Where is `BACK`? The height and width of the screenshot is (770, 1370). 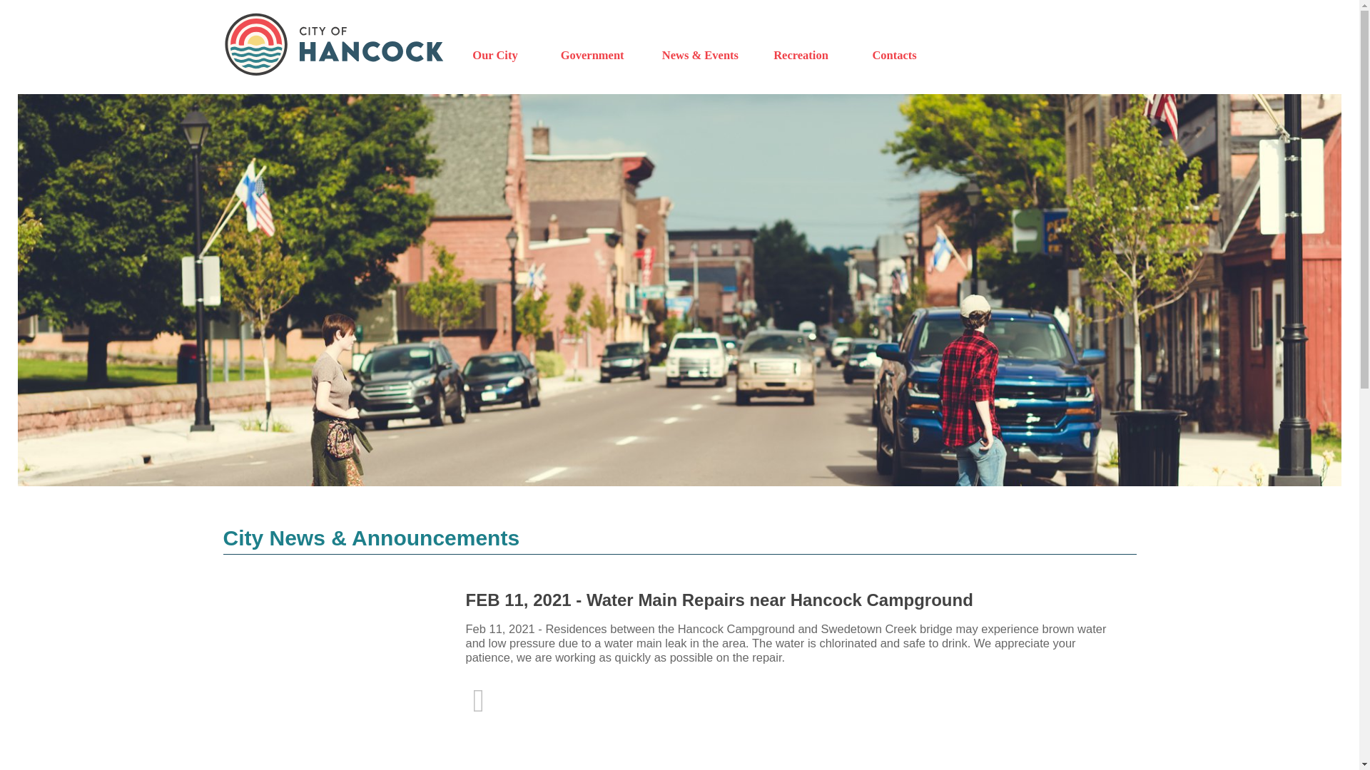 BACK is located at coordinates (478, 707).